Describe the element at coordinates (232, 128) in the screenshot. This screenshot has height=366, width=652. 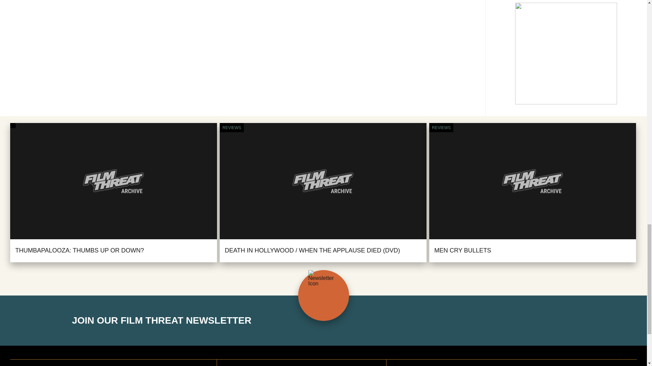
I see `Reviews` at that location.